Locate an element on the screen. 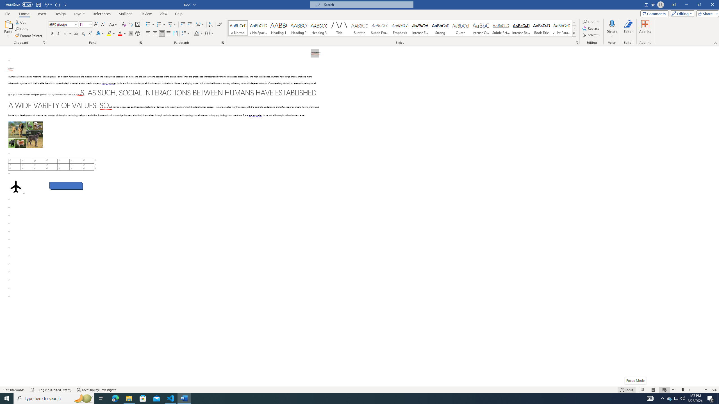 The height and width of the screenshot is (404, 719). Intense Emphasis is located at coordinates (420, 28).